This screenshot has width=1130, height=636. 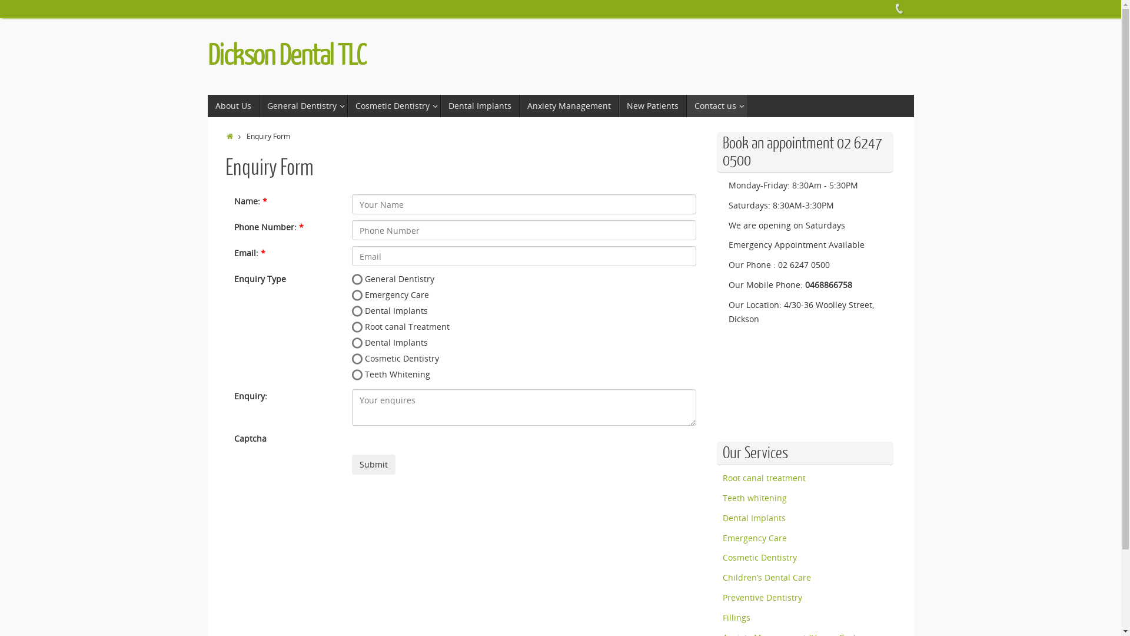 What do you see at coordinates (569, 106) in the screenshot?
I see `Anxiety Management` at bounding box center [569, 106].